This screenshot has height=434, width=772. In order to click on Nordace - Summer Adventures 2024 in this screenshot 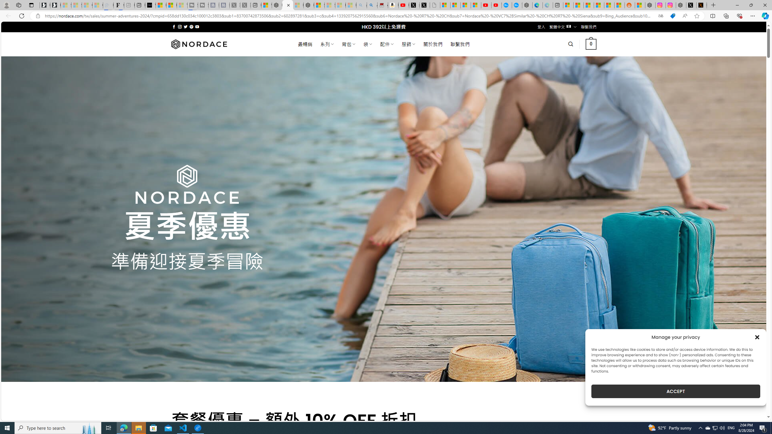, I will do `click(681, 5)`.